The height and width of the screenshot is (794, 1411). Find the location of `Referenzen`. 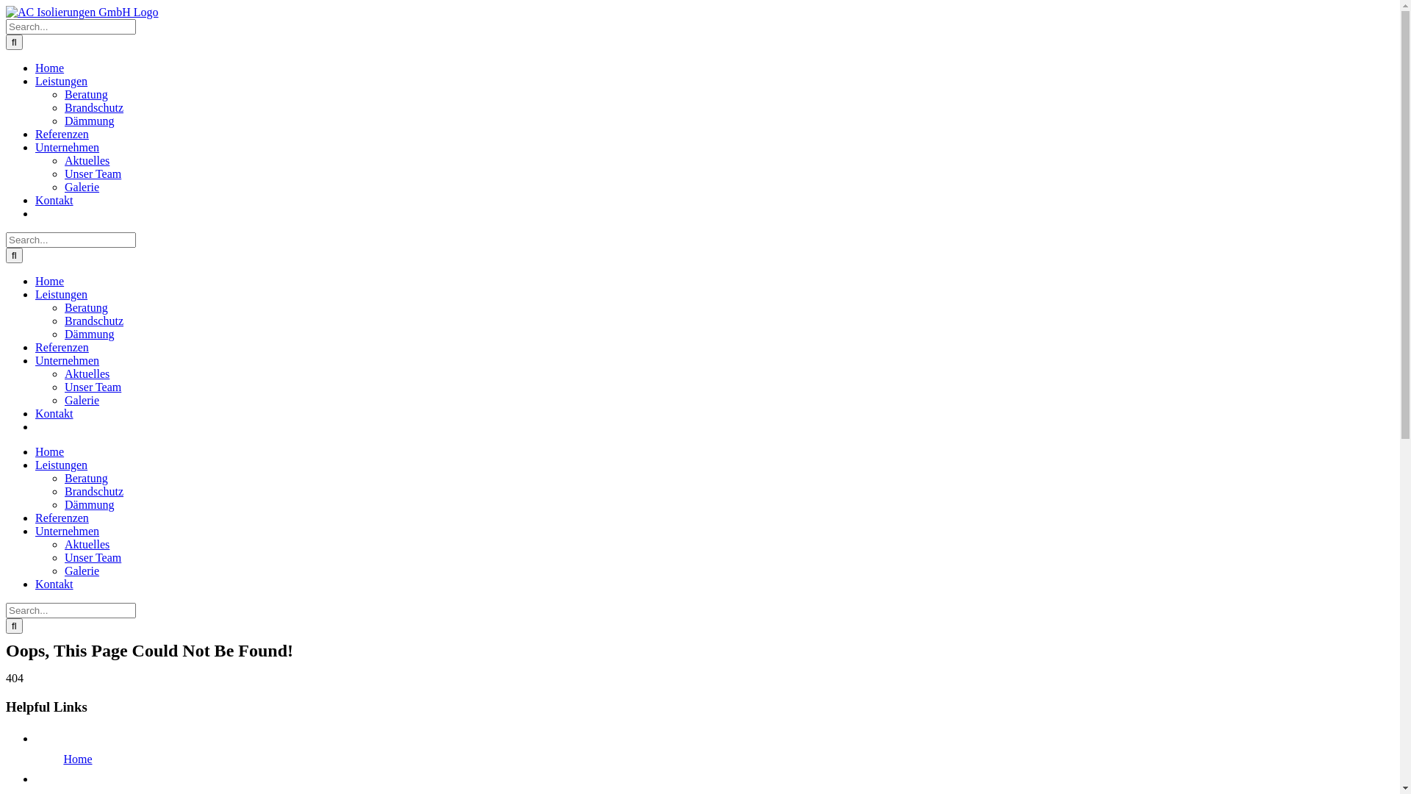

Referenzen is located at coordinates (62, 134).